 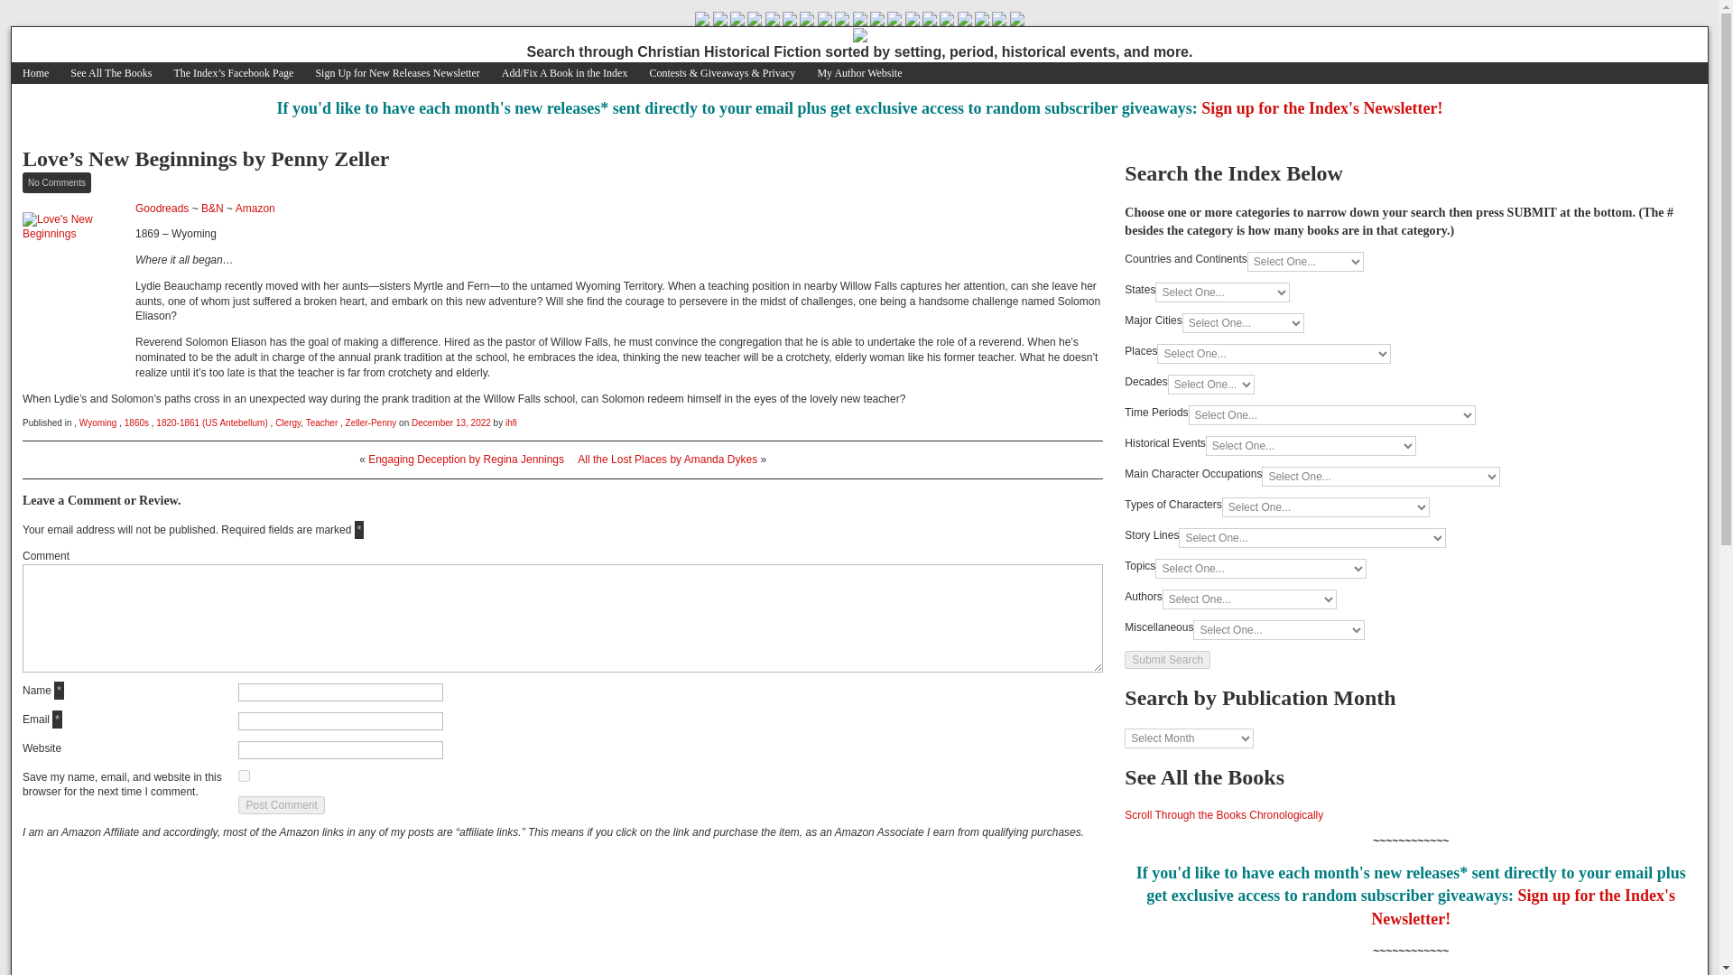 I want to click on My Author Website, so click(x=859, y=72).